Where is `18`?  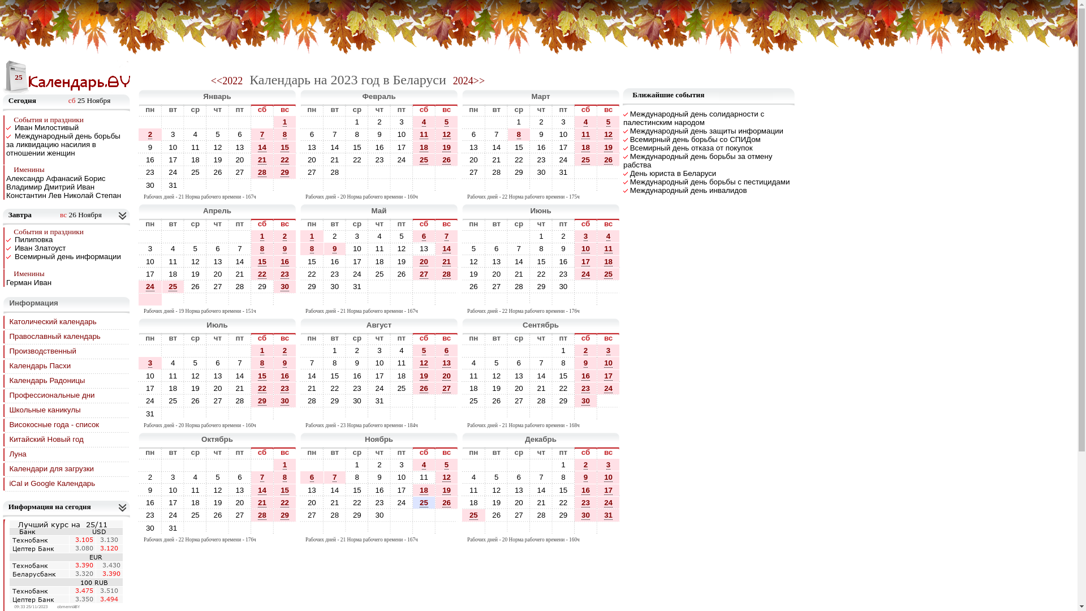 18 is located at coordinates (474, 502).